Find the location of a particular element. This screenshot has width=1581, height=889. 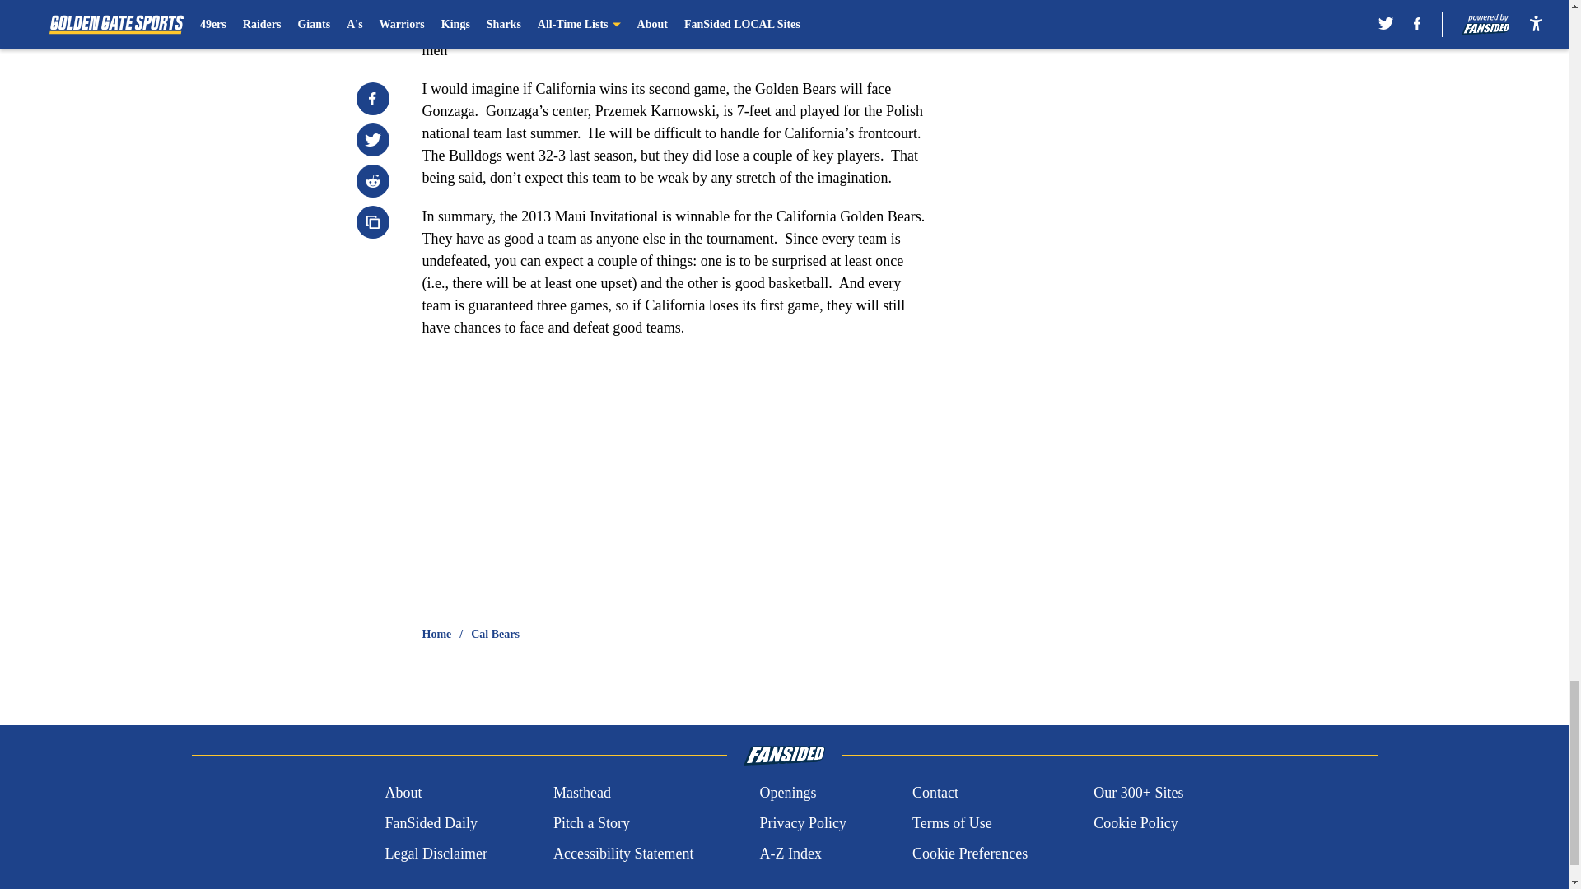

Pitch a Story is located at coordinates (591, 823).